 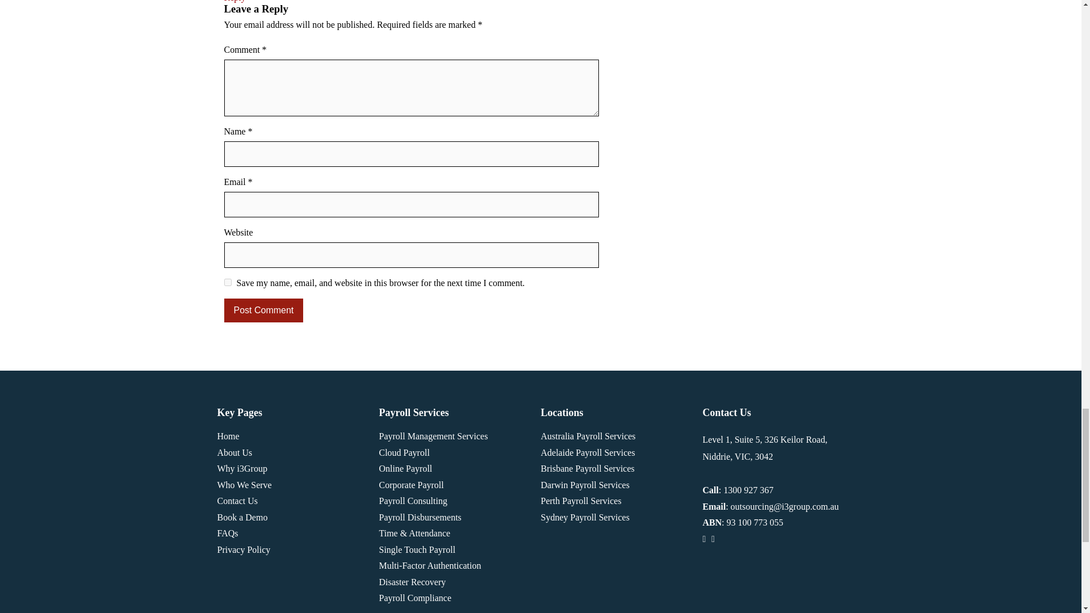 What do you see at coordinates (227, 283) in the screenshot?
I see `yes` at bounding box center [227, 283].